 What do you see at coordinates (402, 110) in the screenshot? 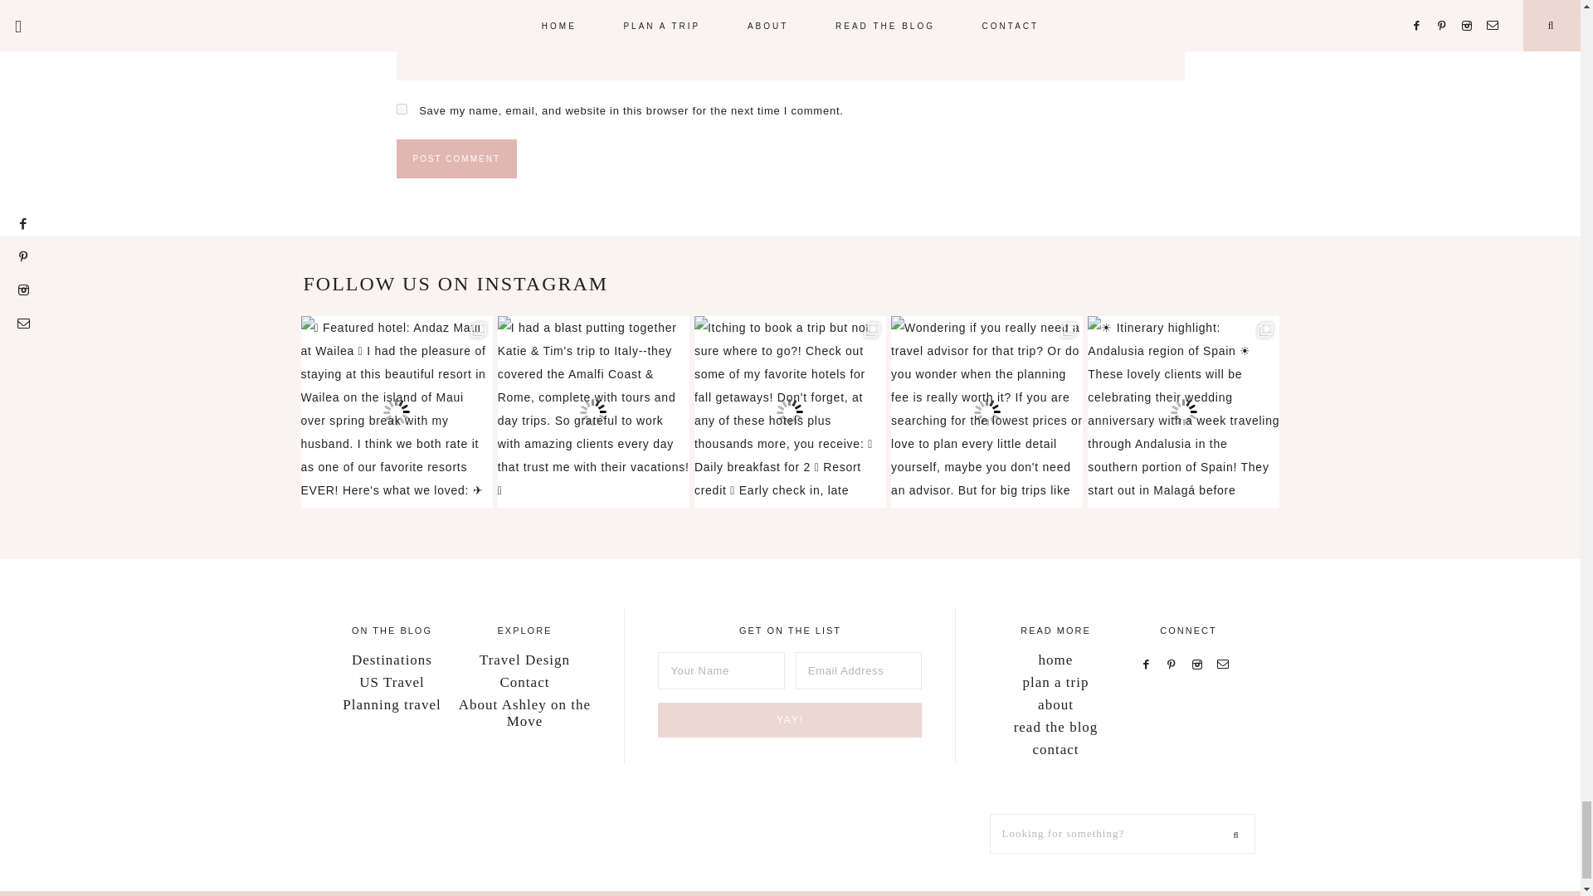
I see `yes` at bounding box center [402, 110].